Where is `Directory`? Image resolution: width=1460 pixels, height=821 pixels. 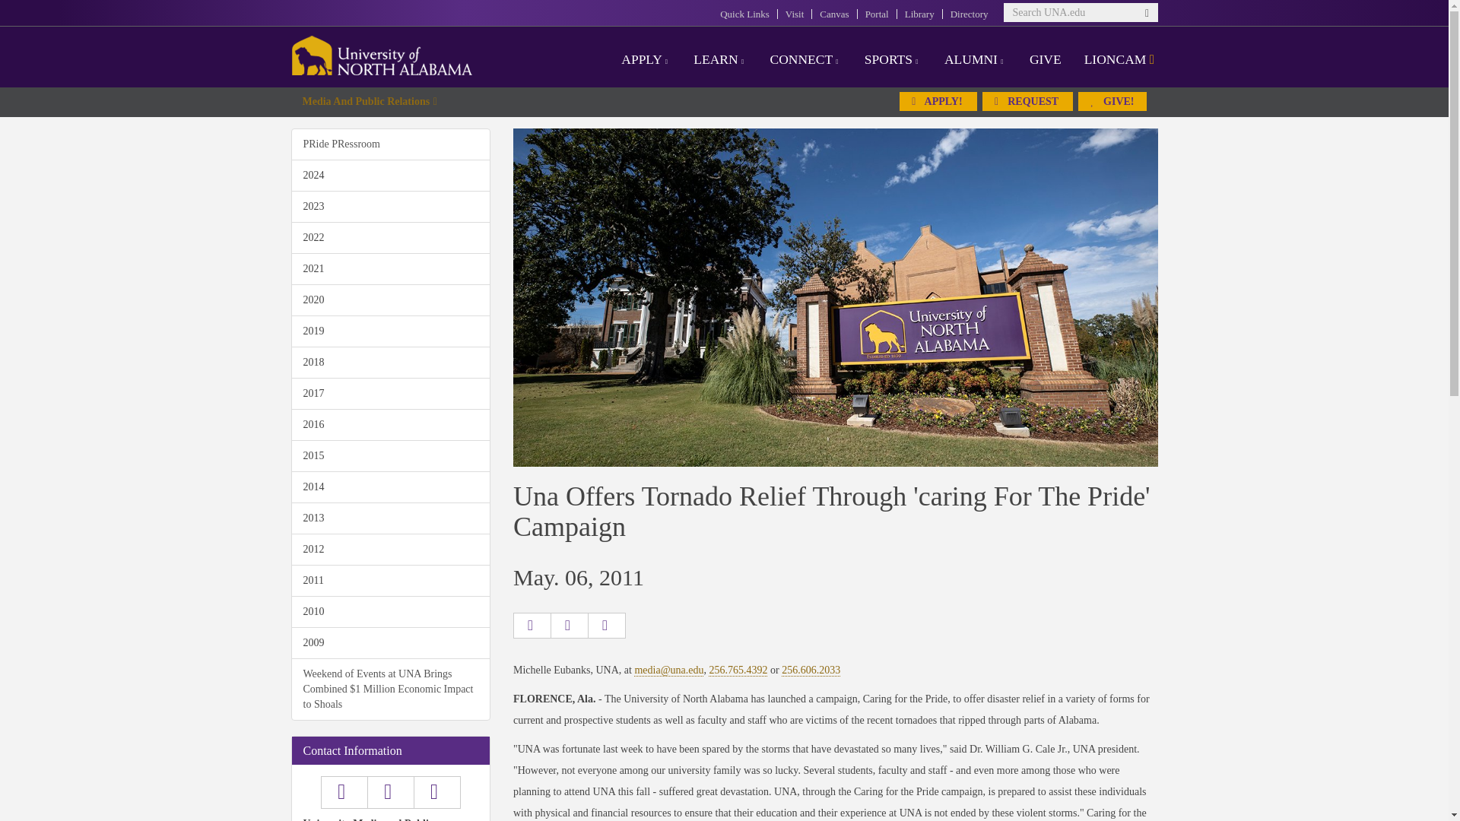 Directory is located at coordinates (969, 14).